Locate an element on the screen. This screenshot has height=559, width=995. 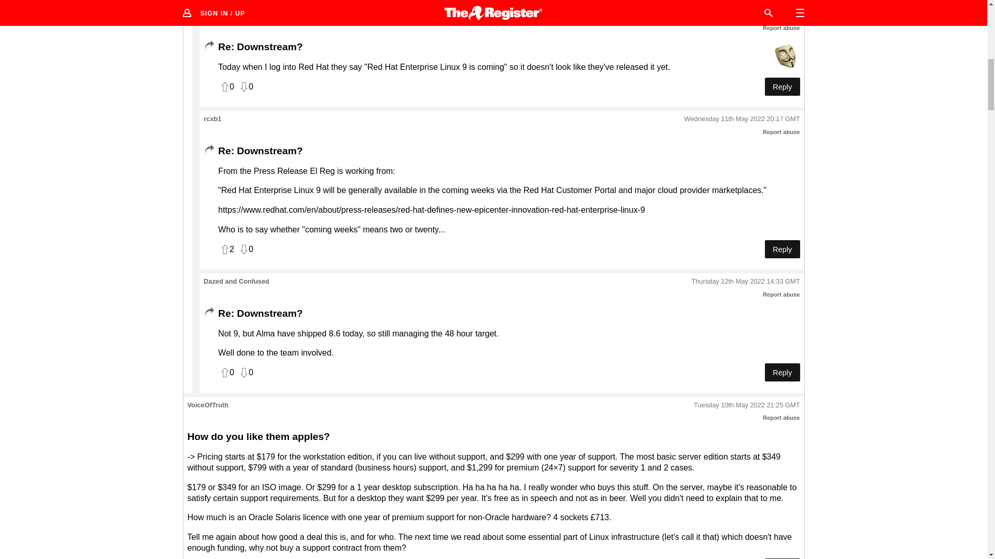
Report abuse is located at coordinates (781, 28).